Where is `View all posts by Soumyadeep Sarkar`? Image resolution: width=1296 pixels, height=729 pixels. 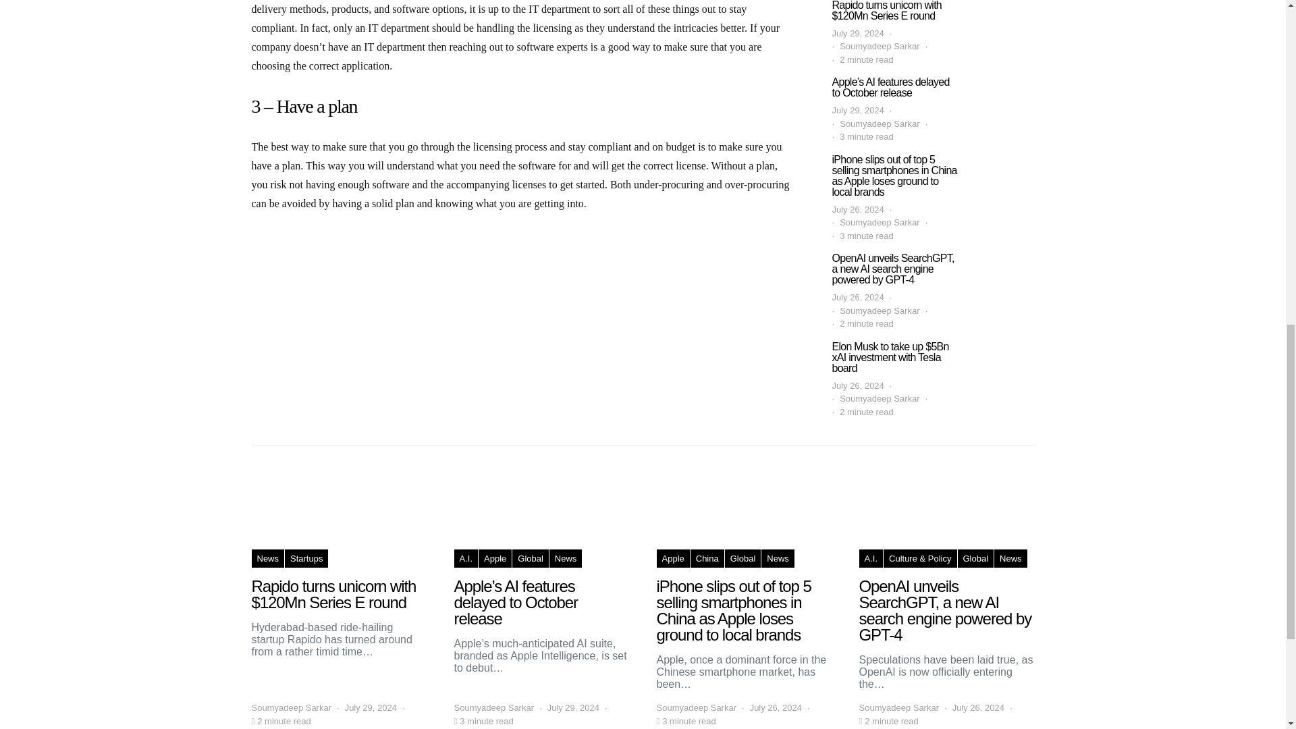 View all posts by Soumyadeep Sarkar is located at coordinates (292, 707).